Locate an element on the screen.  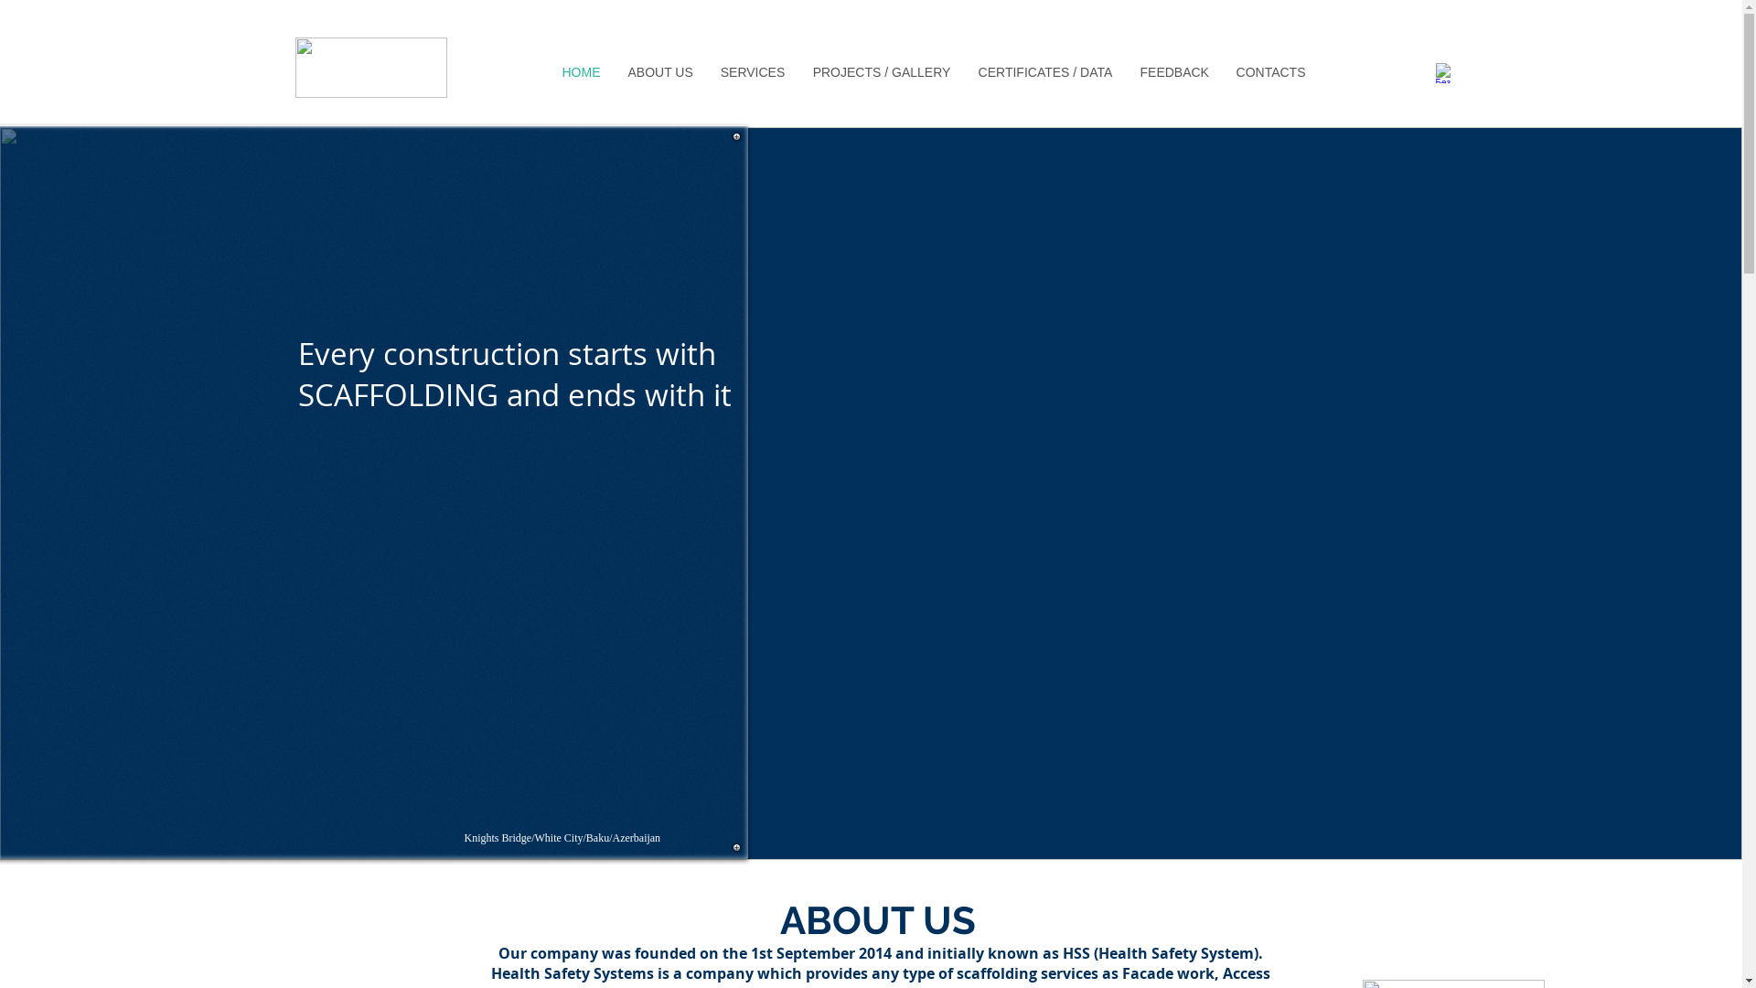
CONTACTS is located at coordinates (1270, 72).